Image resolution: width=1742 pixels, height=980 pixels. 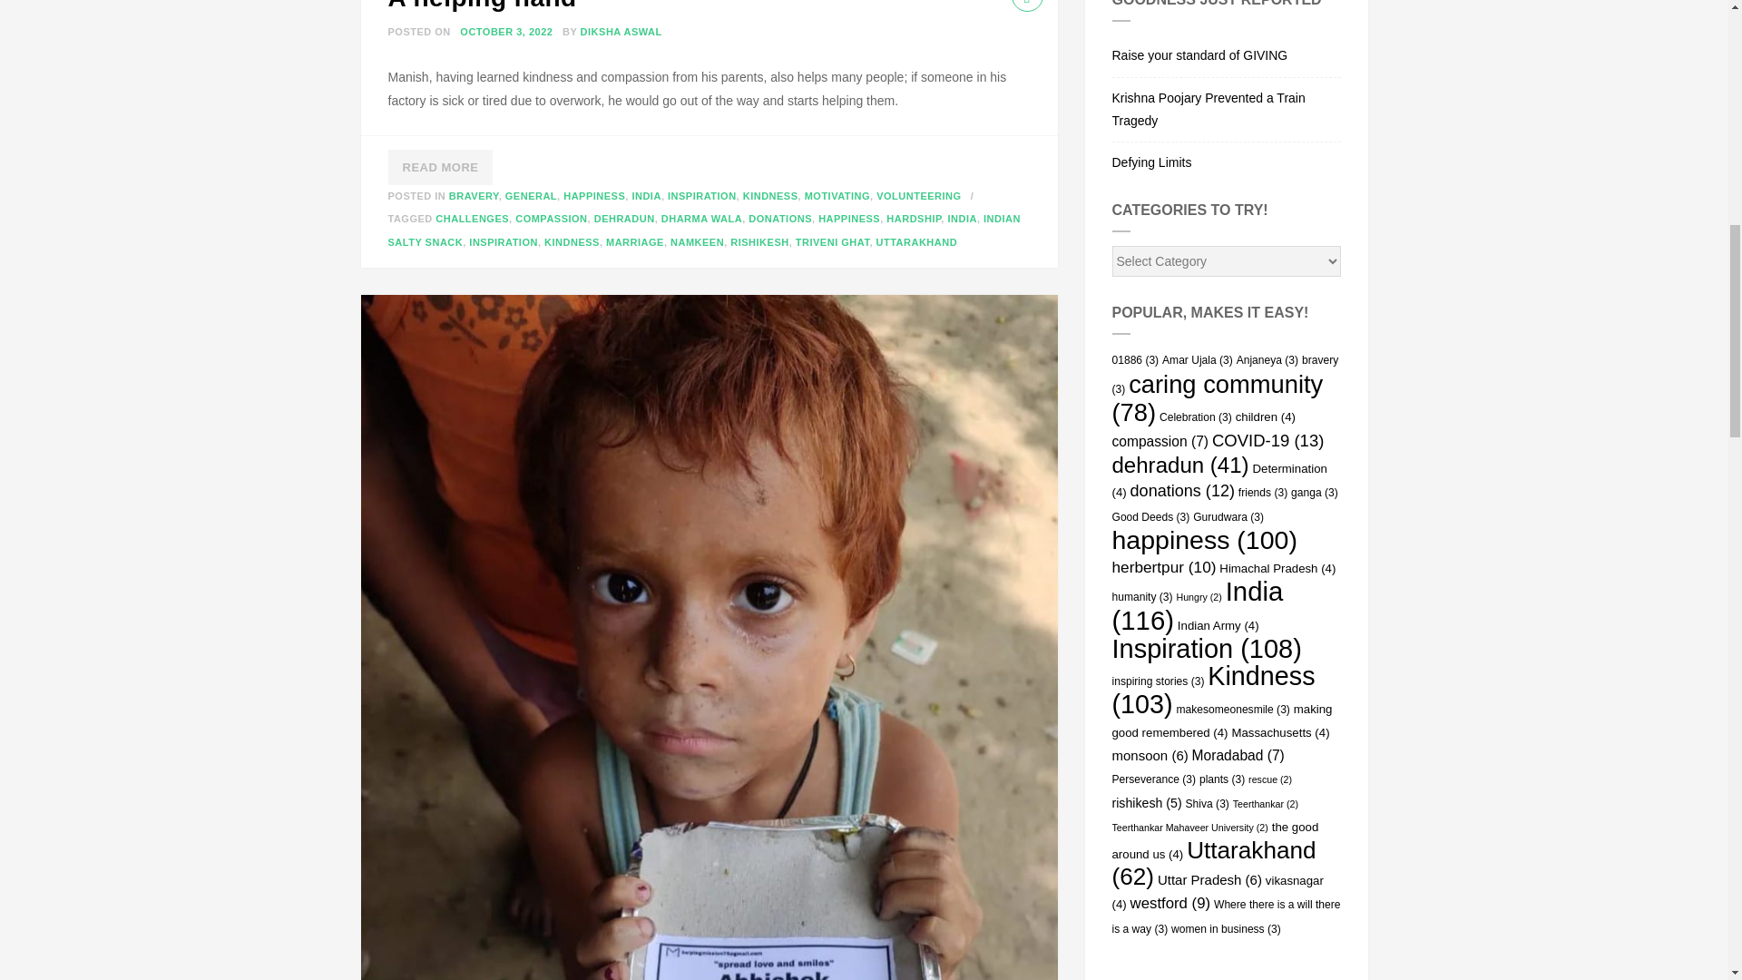 I want to click on OCTOBER 3, 2022, so click(x=505, y=32).